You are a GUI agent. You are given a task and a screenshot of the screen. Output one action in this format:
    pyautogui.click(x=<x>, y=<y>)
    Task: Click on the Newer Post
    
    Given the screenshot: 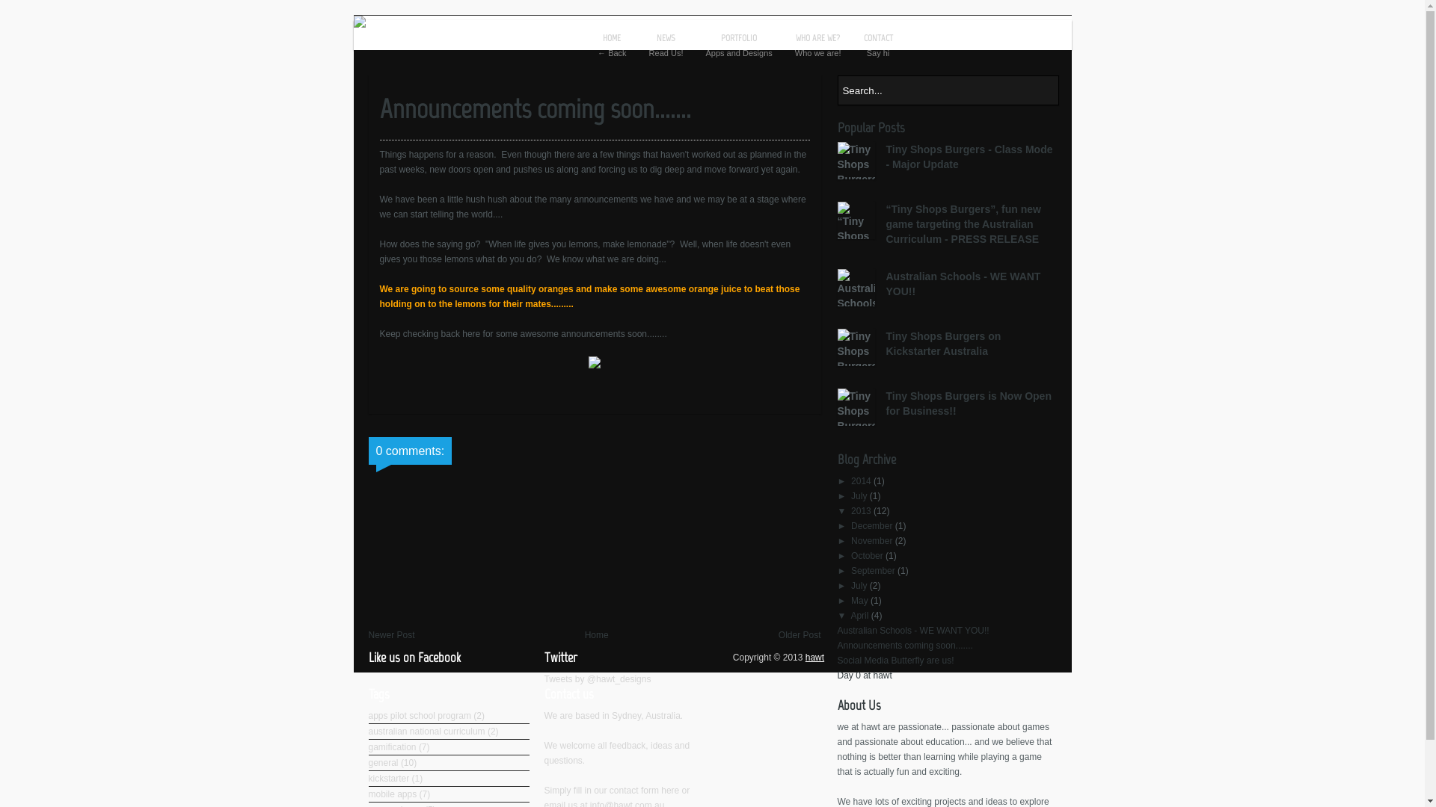 What is the action you would take?
    pyautogui.click(x=390, y=635)
    